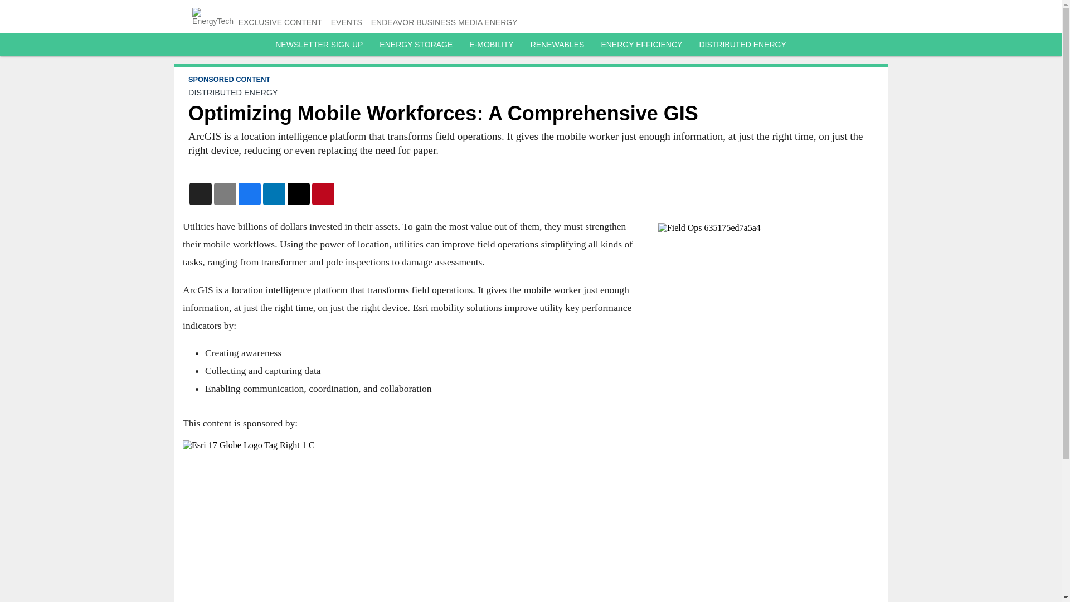  What do you see at coordinates (742, 45) in the screenshot?
I see `DISTRIBUTED ENERGY` at bounding box center [742, 45].